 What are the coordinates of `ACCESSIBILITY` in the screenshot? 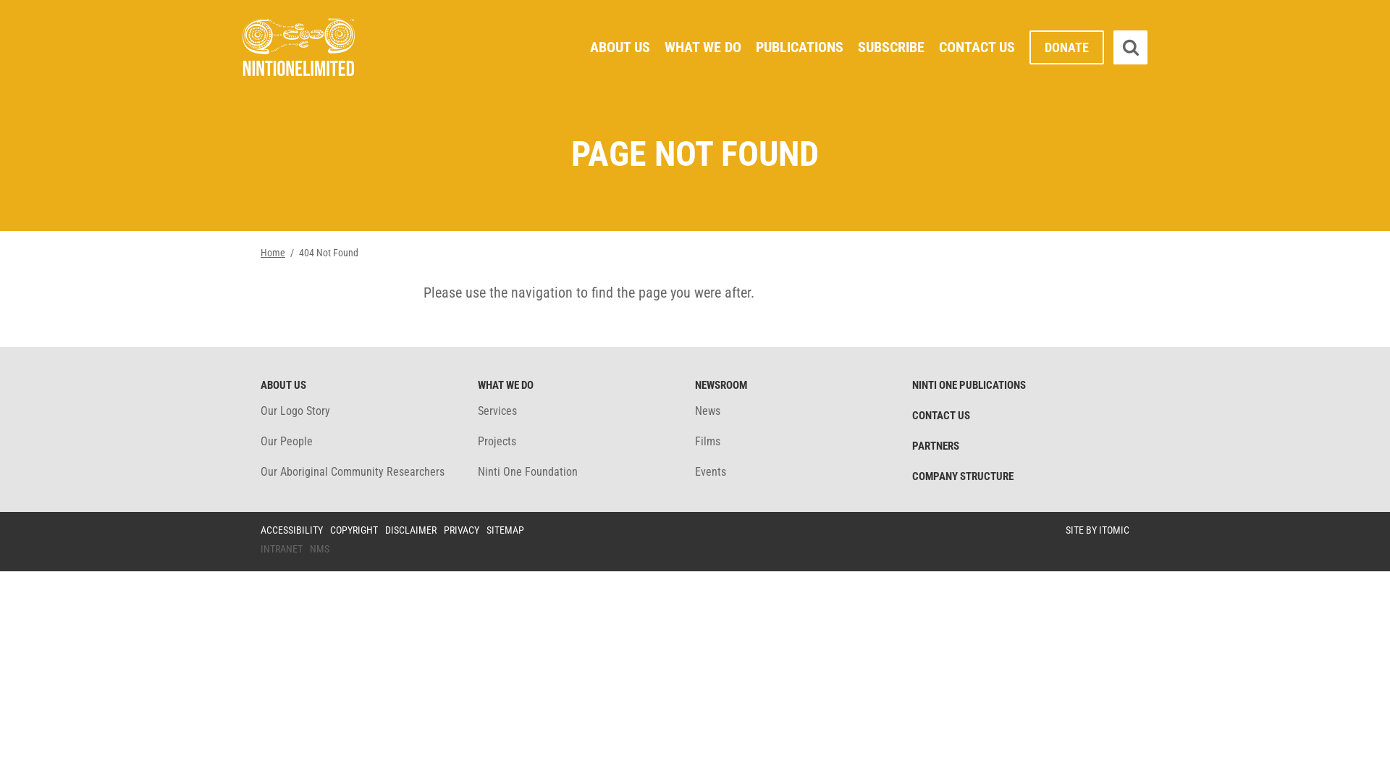 It's located at (292, 530).